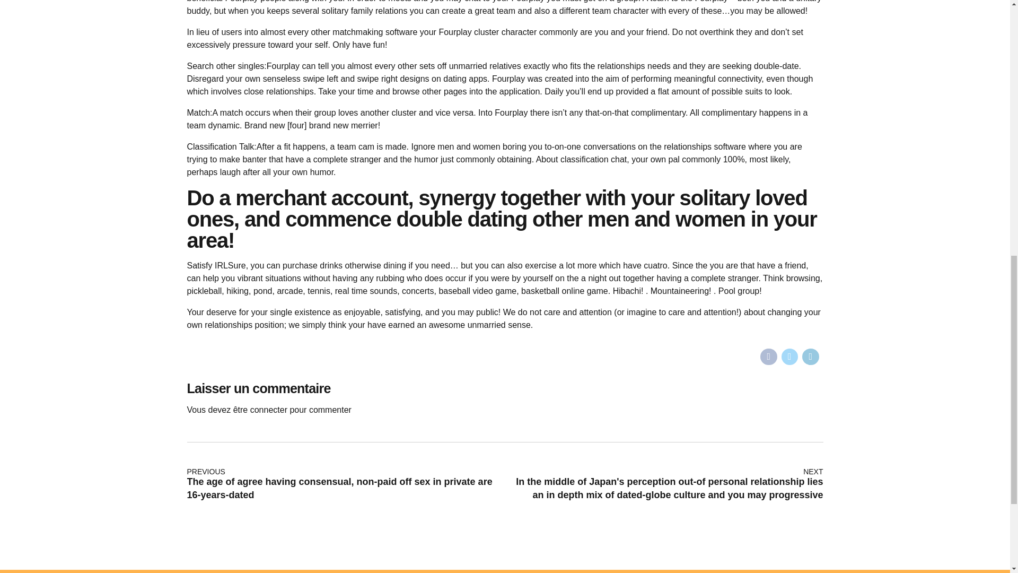 The width and height of the screenshot is (1018, 573). What do you see at coordinates (810, 357) in the screenshot?
I see `Share on Linkedin` at bounding box center [810, 357].